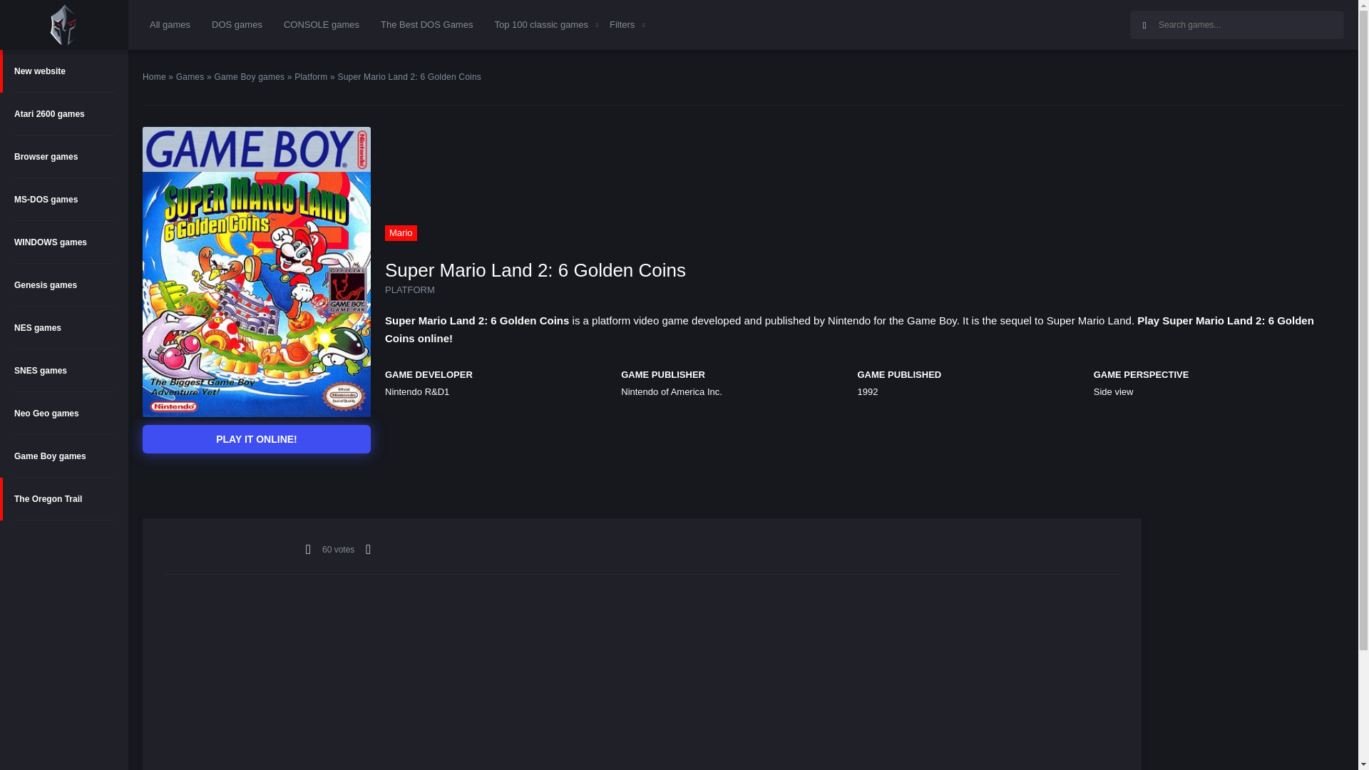 The height and width of the screenshot is (770, 1369). What do you see at coordinates (257, 439) in the screenshot?
I see `Play Super Mario Land 2: 6 Golden Coins online` at bounding box center [257, 439].